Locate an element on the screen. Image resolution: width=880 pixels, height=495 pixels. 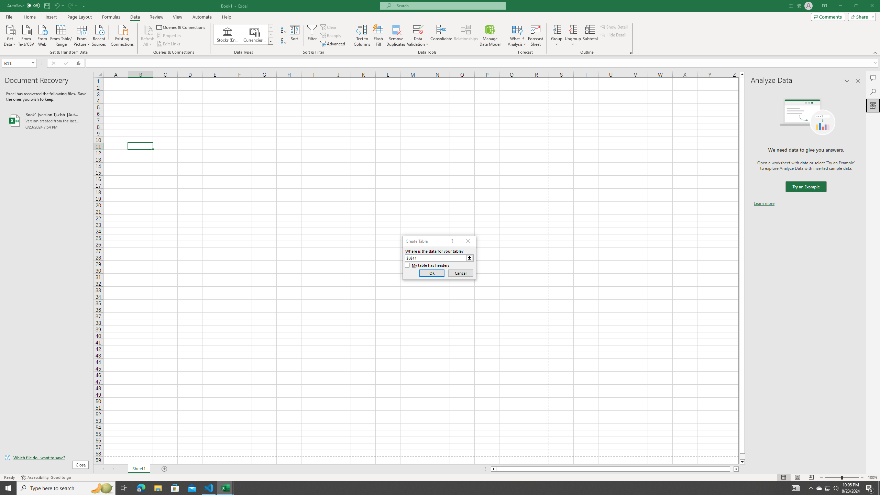
Forecast Sheet is located at coordinates (536, 35).